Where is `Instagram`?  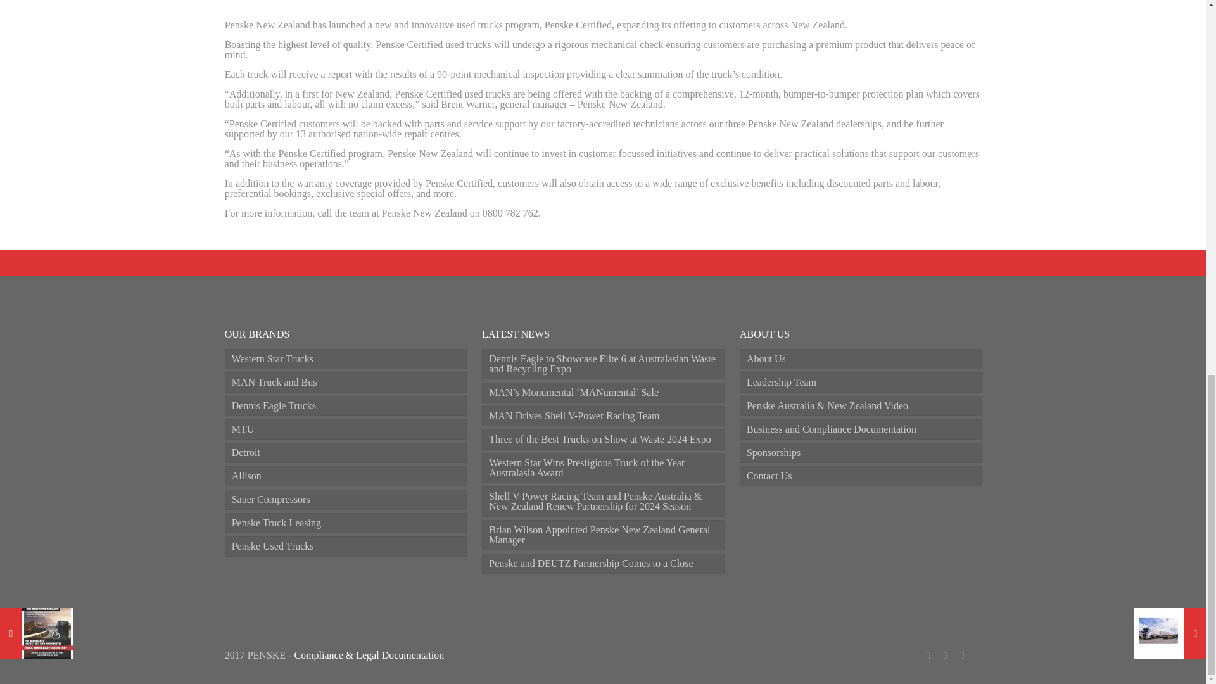
Instagram is located at coordinates (963, 655).